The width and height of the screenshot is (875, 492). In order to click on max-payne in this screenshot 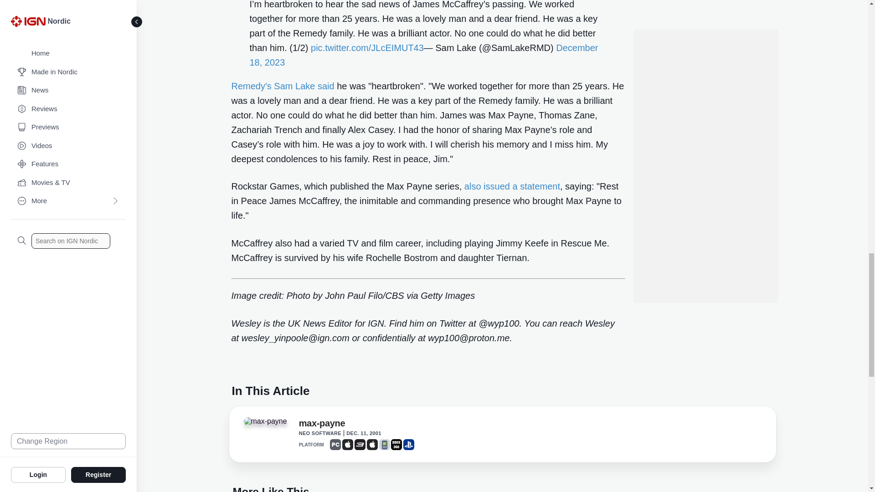, I will do `click(265, 421)`.